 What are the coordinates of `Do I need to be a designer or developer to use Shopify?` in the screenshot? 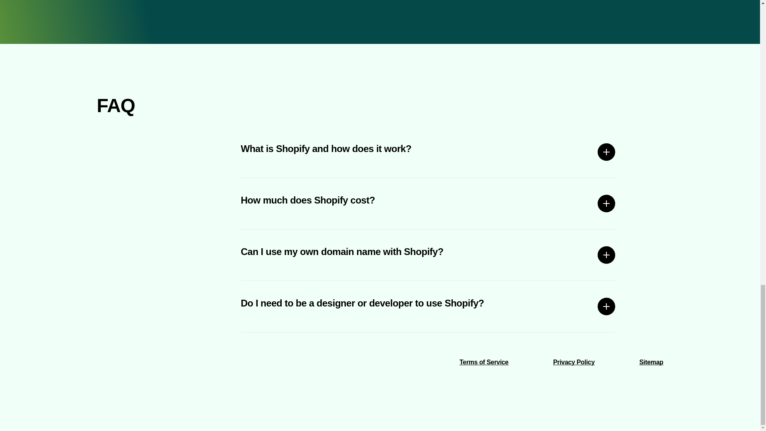 It's located at (428, 306).